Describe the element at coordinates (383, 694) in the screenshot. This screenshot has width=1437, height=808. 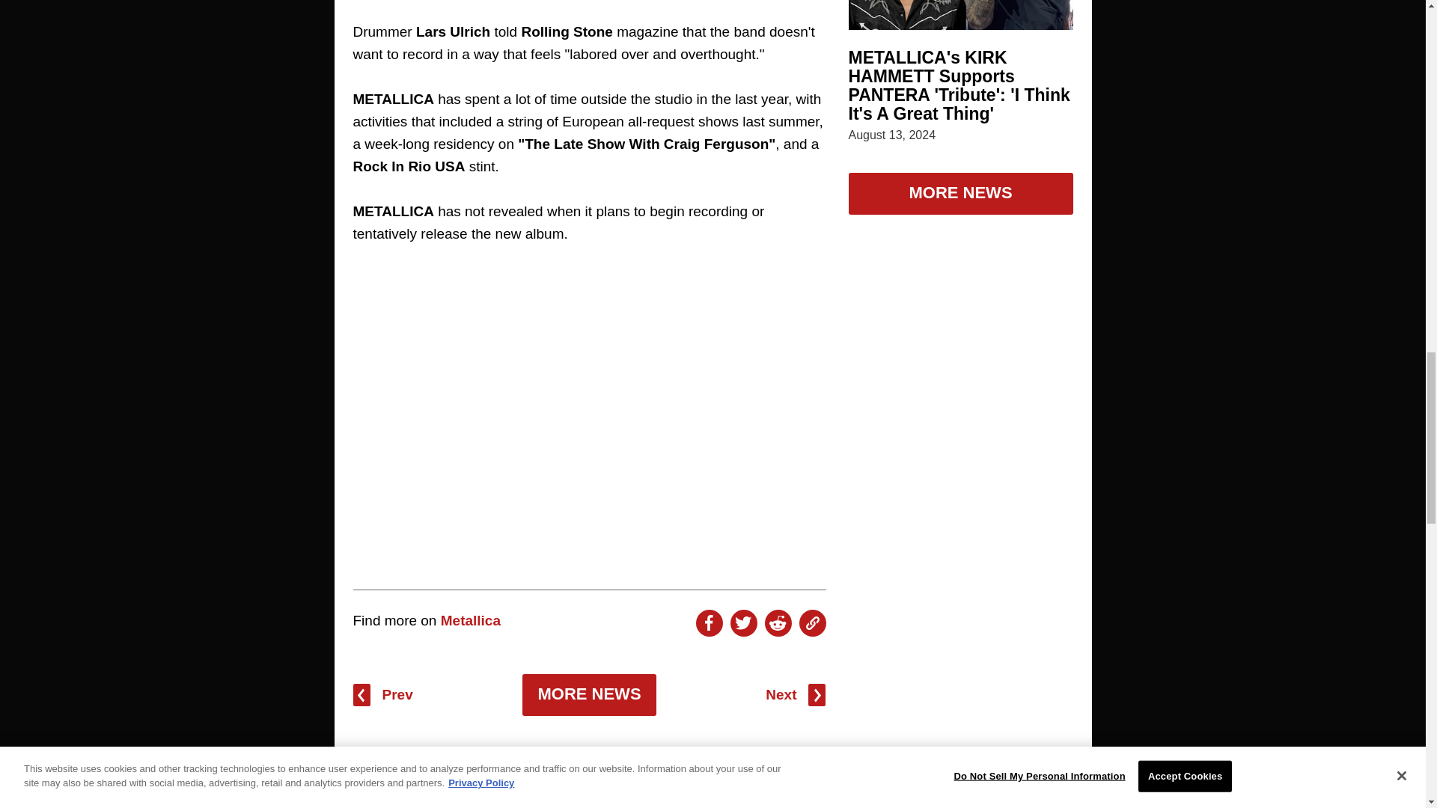
I see `Prev` at that location.